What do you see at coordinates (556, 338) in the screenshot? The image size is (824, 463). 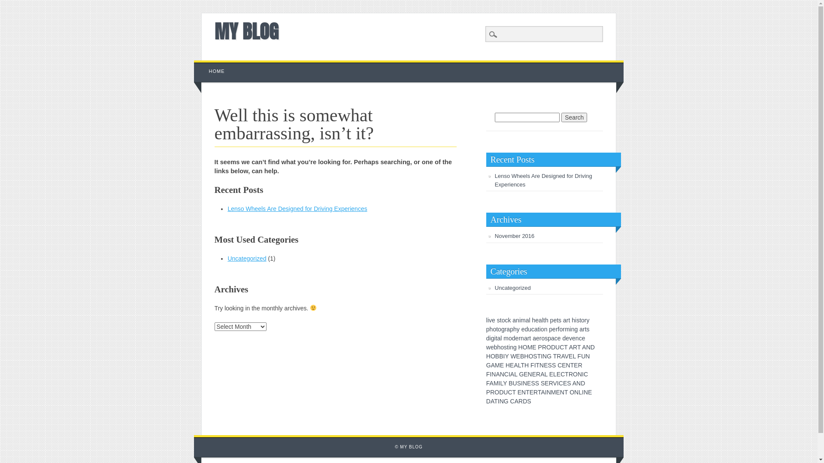 I see `c` at bounding box center [556, 338].